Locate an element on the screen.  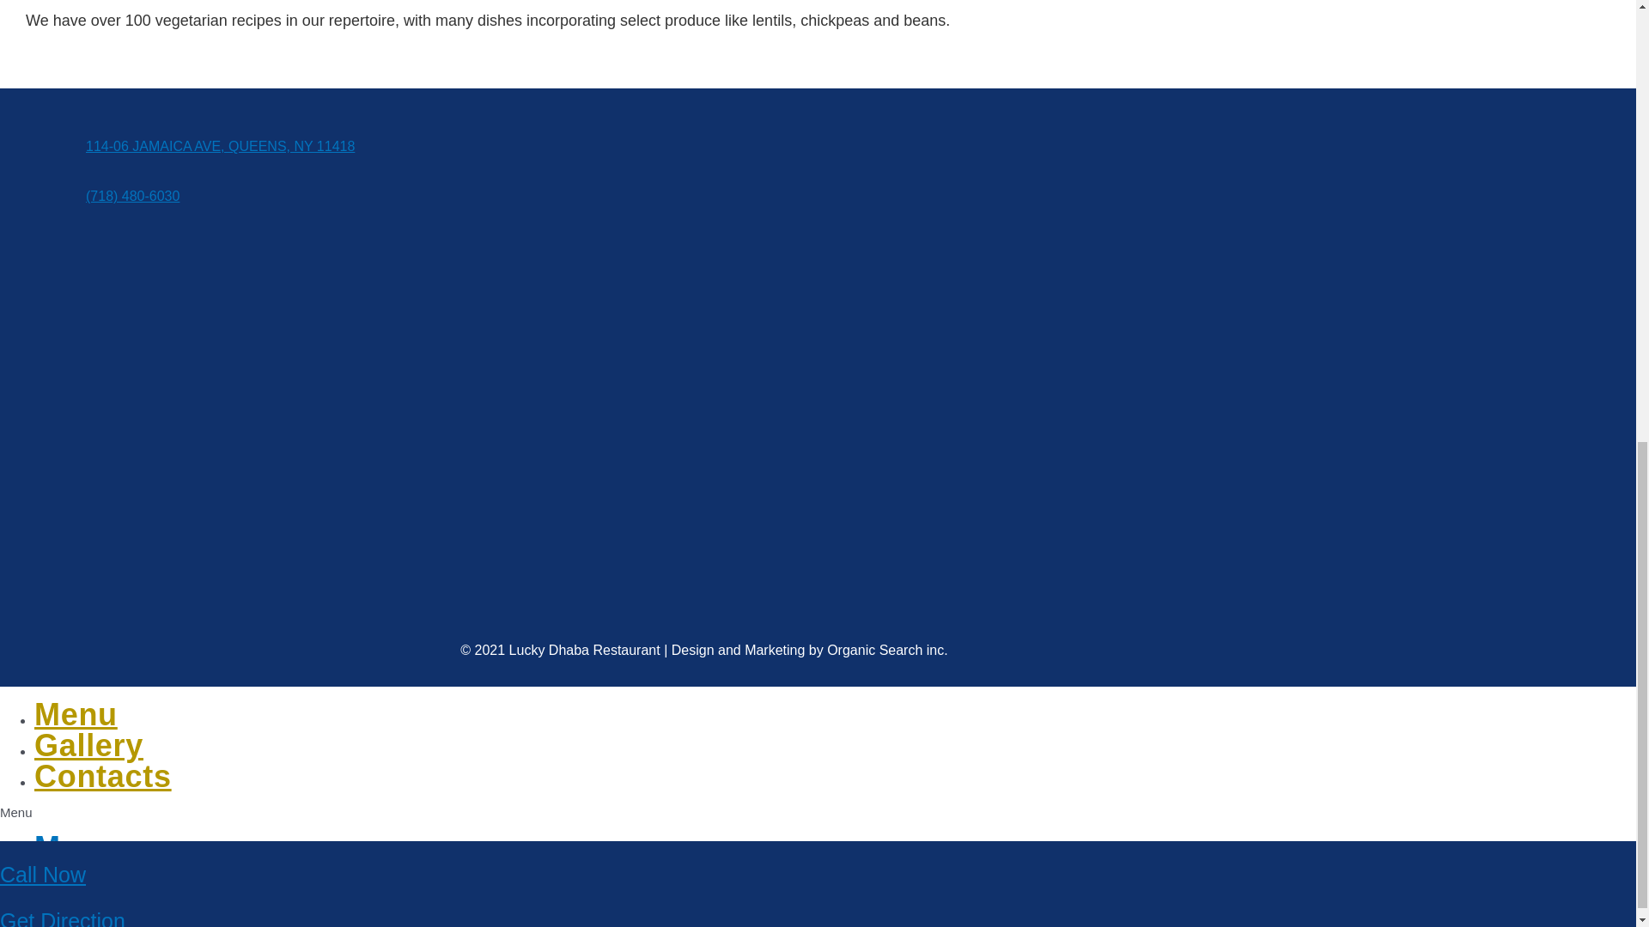
114-06 JAMAICA AVE, QUEENS, NY 11418 is located at coordinates (220, 146).